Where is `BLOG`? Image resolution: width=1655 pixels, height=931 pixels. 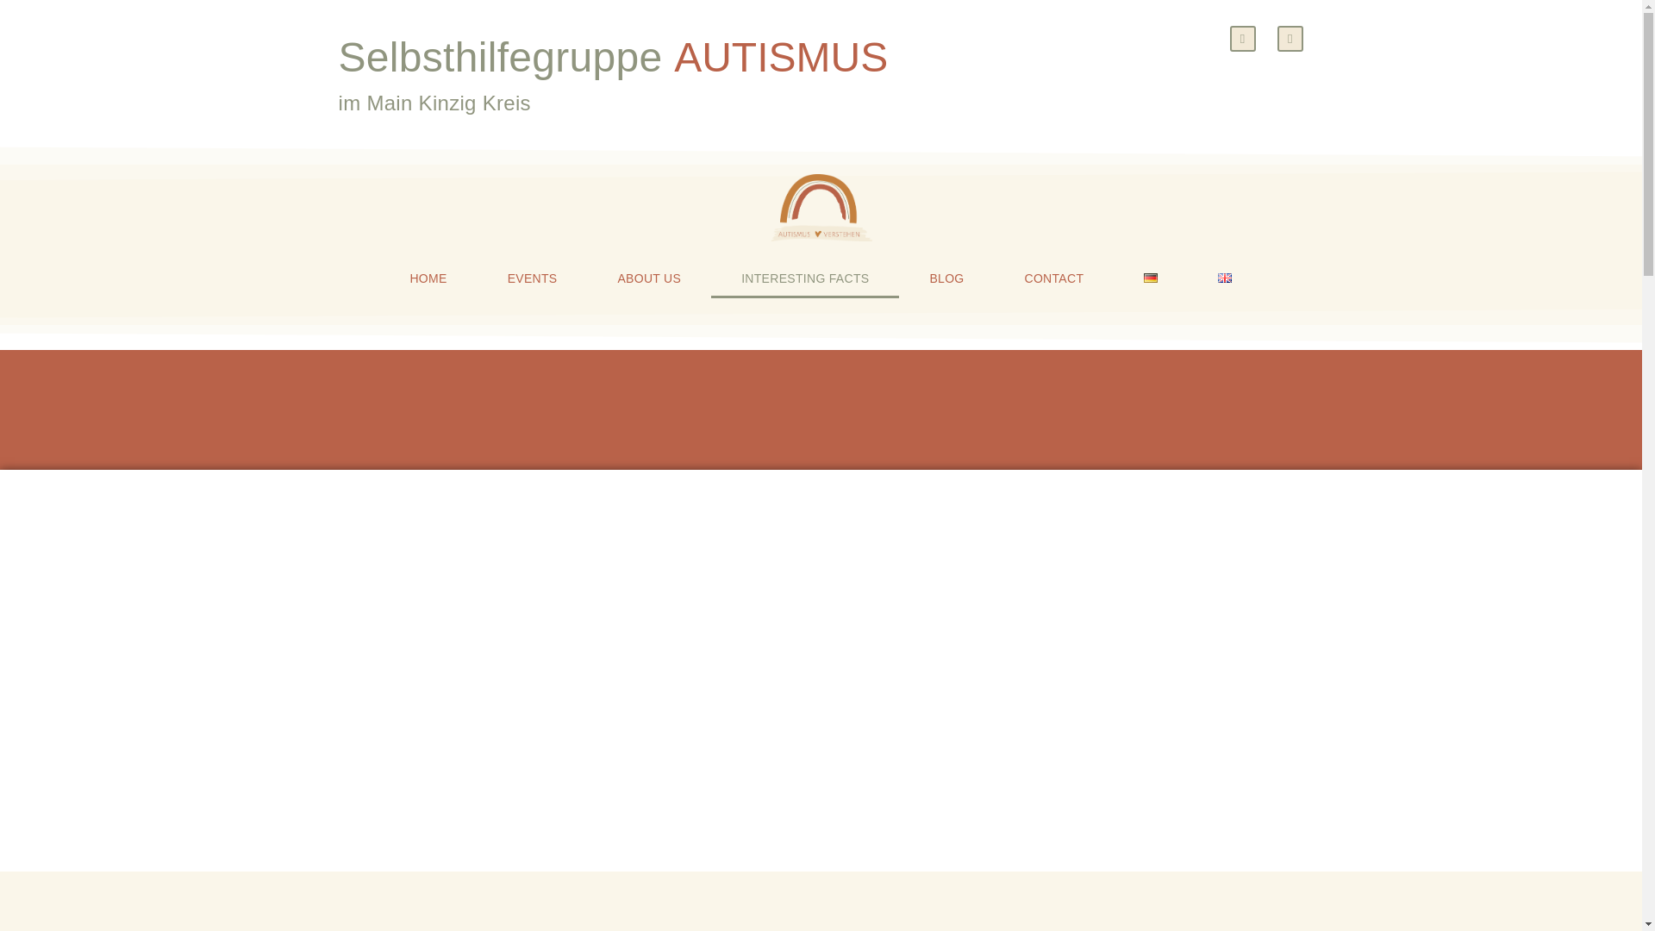 BLOG is located at coordinates (946, 278).